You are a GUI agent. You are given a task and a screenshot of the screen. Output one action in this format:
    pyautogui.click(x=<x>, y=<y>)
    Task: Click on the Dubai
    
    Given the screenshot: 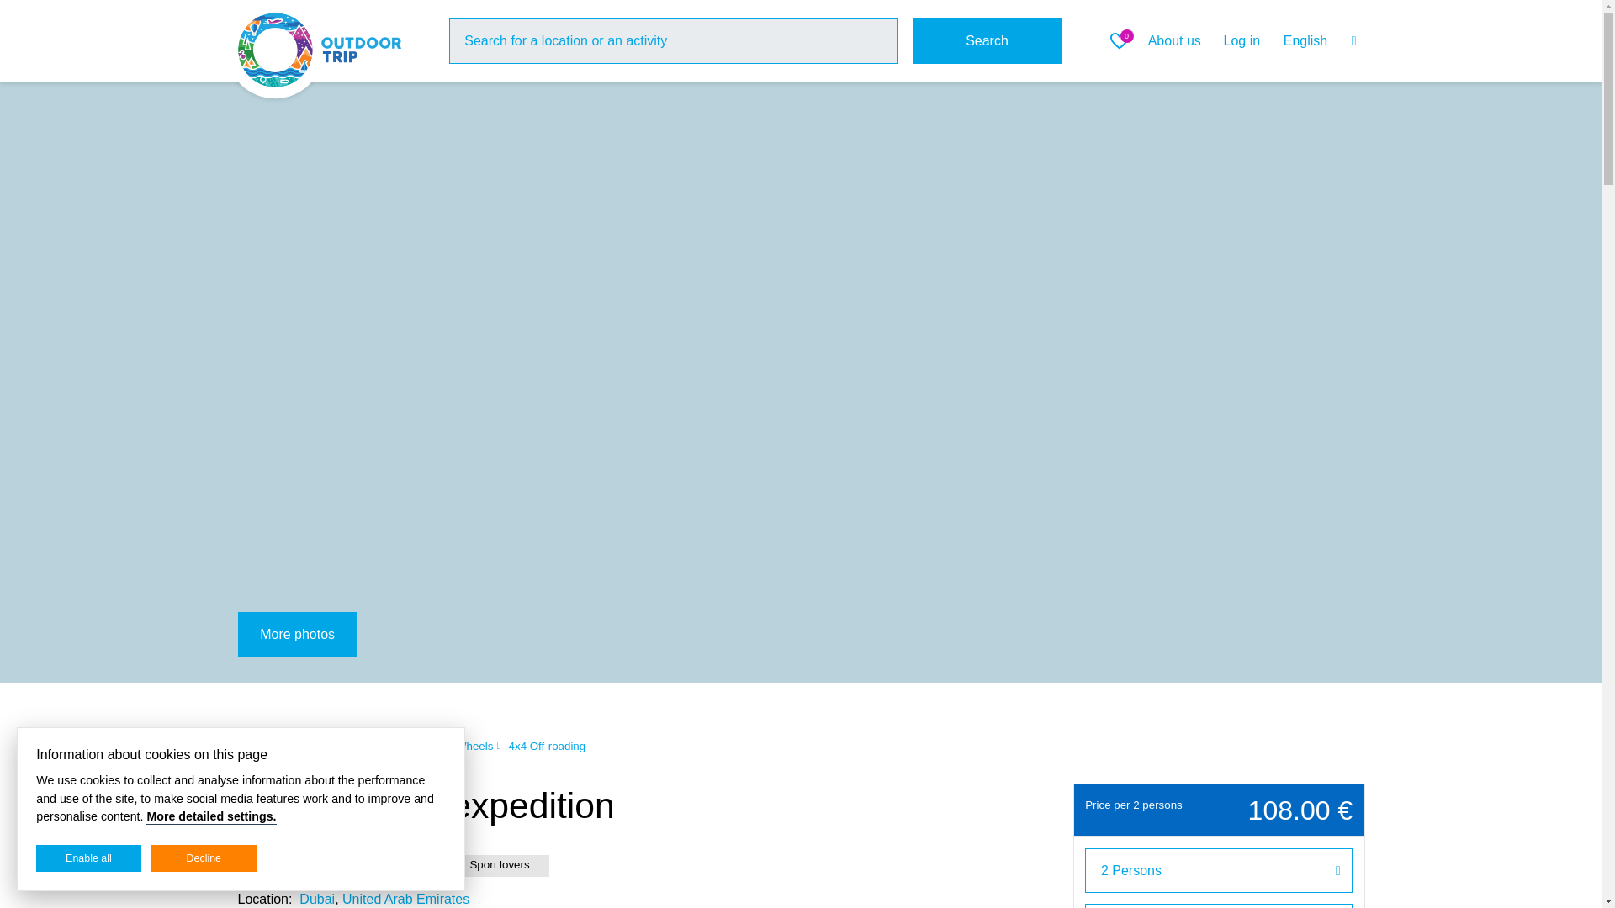 What is the action you would take?
    pyautogui.click(x=316, y=898)
    